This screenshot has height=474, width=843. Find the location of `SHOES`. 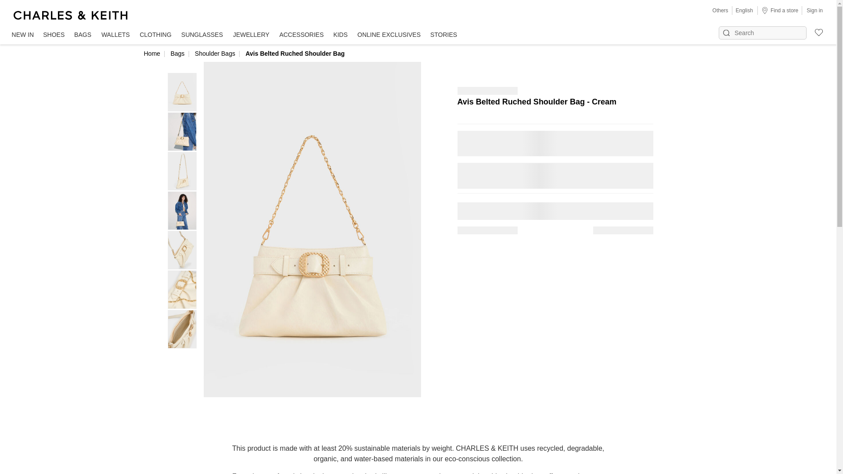

SHOES is located at coordinates (54, 35).